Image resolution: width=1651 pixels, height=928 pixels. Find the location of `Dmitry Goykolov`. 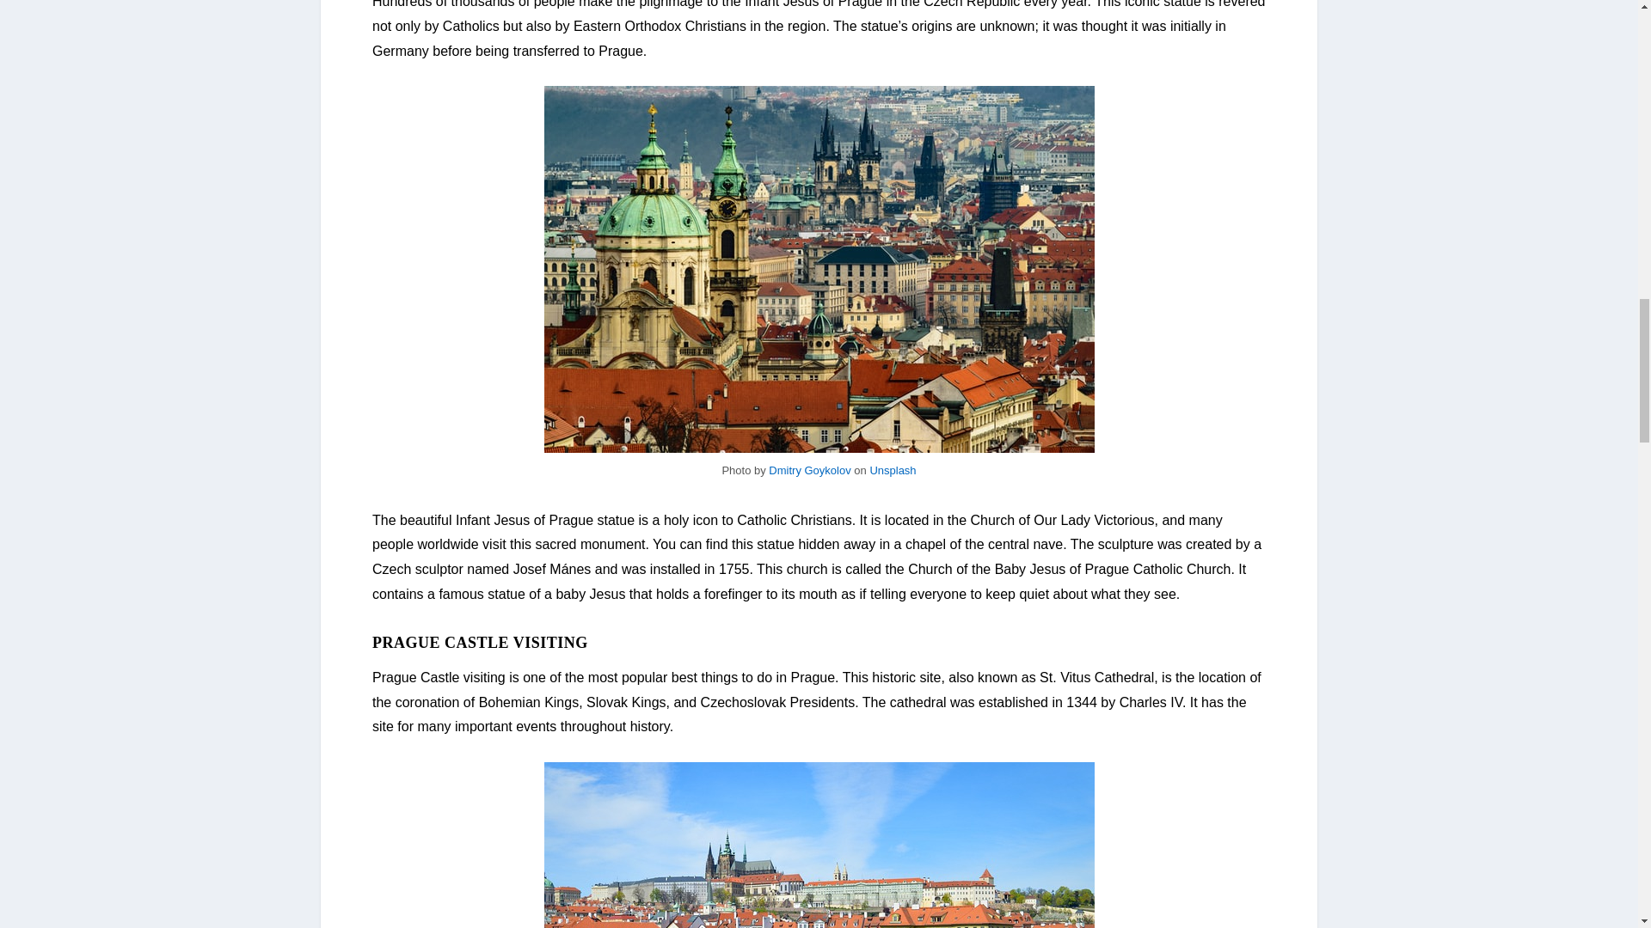

Dmitry Goykolov is located at coordinates (809, 471).